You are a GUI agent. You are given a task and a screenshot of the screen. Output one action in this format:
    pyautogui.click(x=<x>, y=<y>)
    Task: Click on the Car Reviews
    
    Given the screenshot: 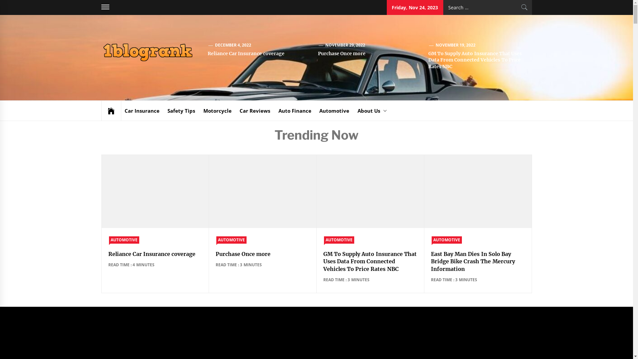 What is the action you would take?
    pyautogui.click(x=255, y=111)
    